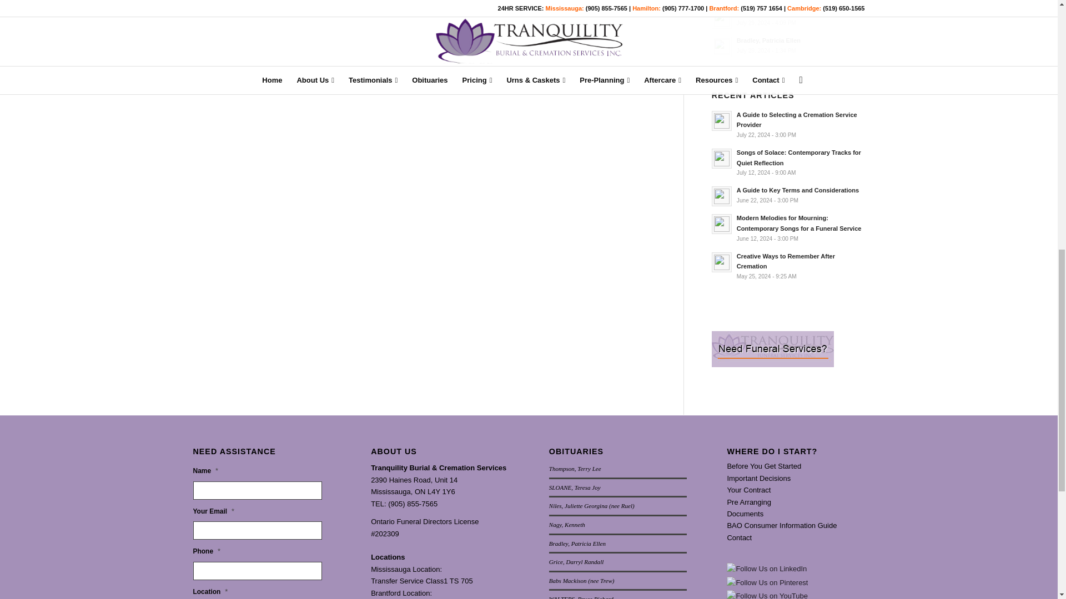 The image size is (1066, 599). What do you see at coordinates (788, 124) in the screenshot?
I see `A Guide to Selecting a Cremation Service Provider` at bounding box center [788, 124].